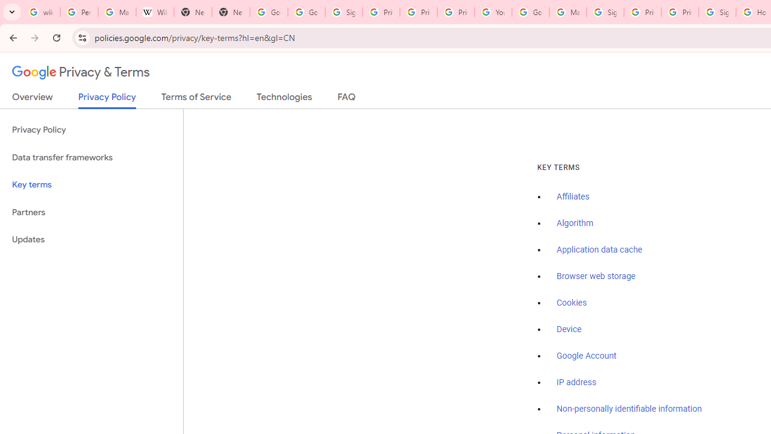 The width and height of the screenshot is (771, 434). I want to click on New Tab, so click(193, 12).